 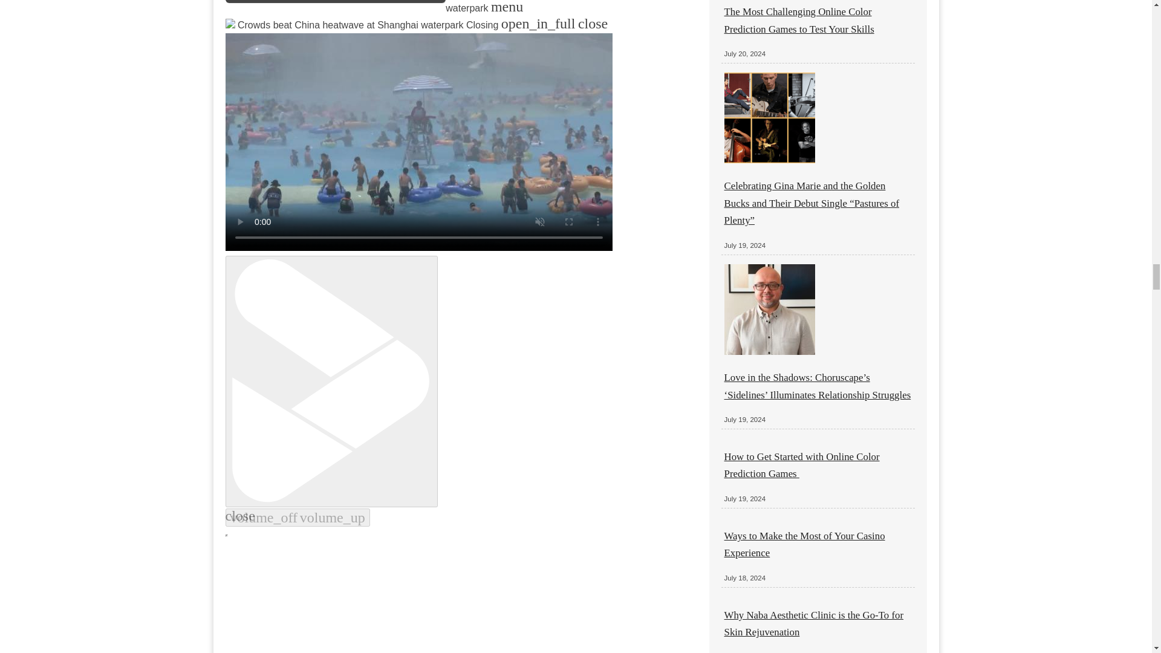 What do you see at coordinates (804, 544) in the screenshot?
I see `Ways to Make the Most of Your Casino Experience` at bounding box center [804, 544].